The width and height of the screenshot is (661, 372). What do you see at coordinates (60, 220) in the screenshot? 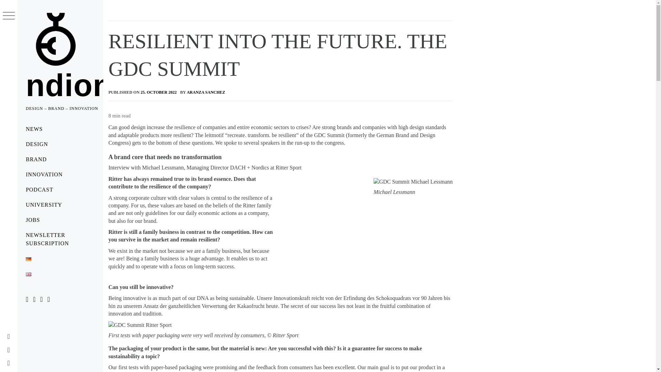
I see `JOBS` at bounding box center [60, 220].